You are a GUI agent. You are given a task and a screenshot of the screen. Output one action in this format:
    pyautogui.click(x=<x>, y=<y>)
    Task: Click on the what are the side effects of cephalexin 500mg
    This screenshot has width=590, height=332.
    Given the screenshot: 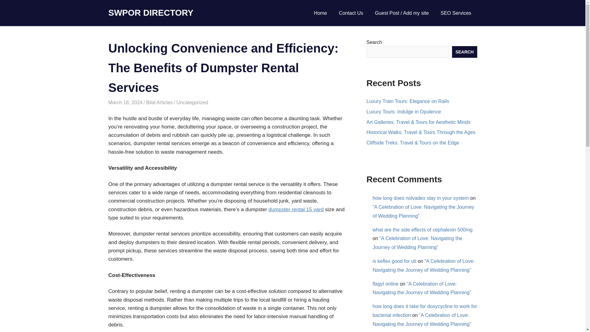 What is the action you would take?
    pyautogui.click(x=422, y=230)
    